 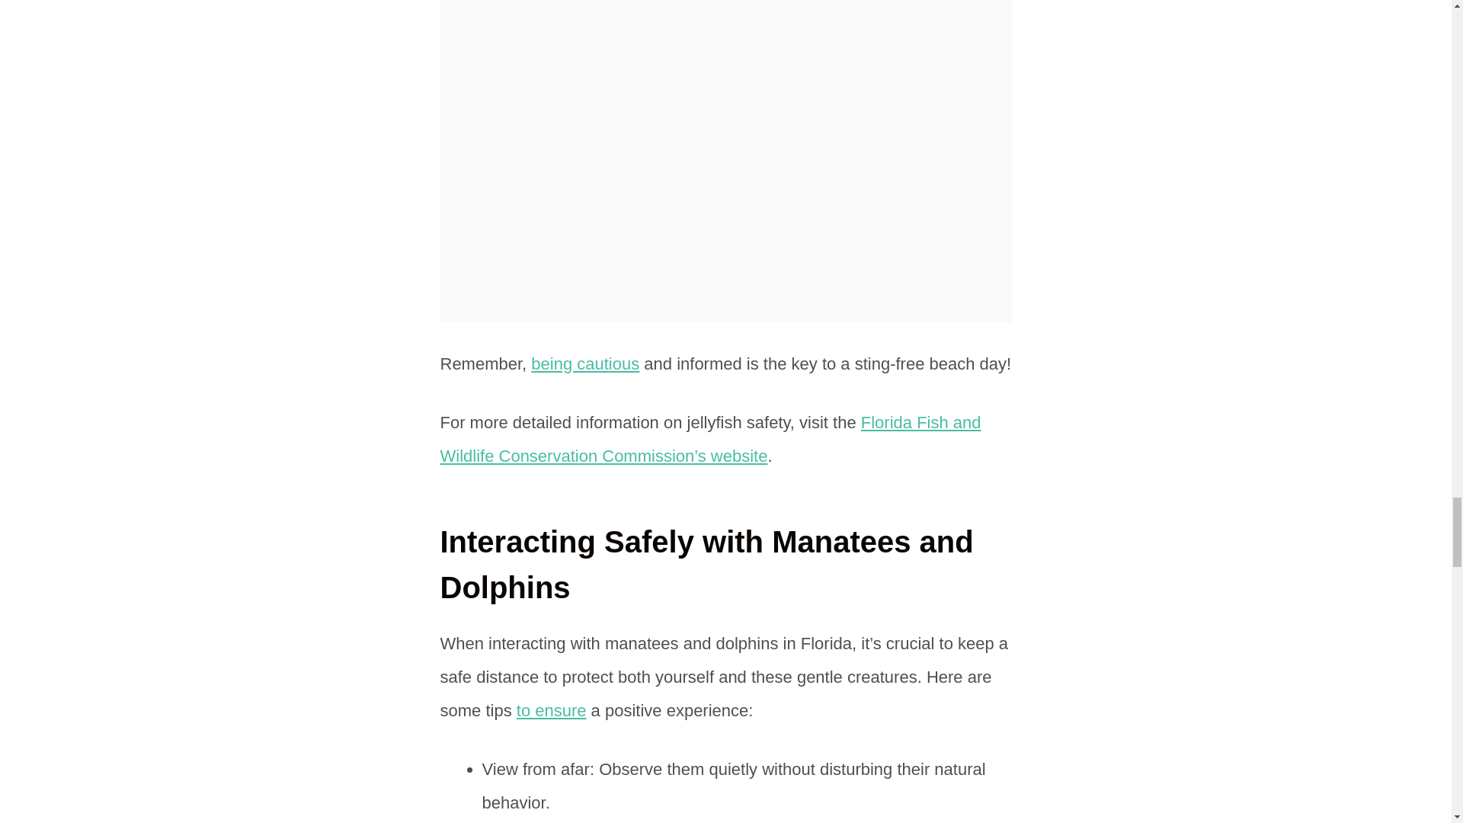 I want to click on to ensure, so click(x=551, y=710).